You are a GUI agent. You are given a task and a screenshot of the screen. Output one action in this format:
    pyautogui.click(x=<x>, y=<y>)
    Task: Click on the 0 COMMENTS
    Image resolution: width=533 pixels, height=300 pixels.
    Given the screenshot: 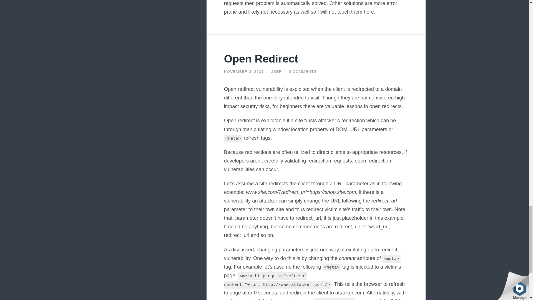 What is the action you would take?
    pyautogui.click(x=303, y=71)
    